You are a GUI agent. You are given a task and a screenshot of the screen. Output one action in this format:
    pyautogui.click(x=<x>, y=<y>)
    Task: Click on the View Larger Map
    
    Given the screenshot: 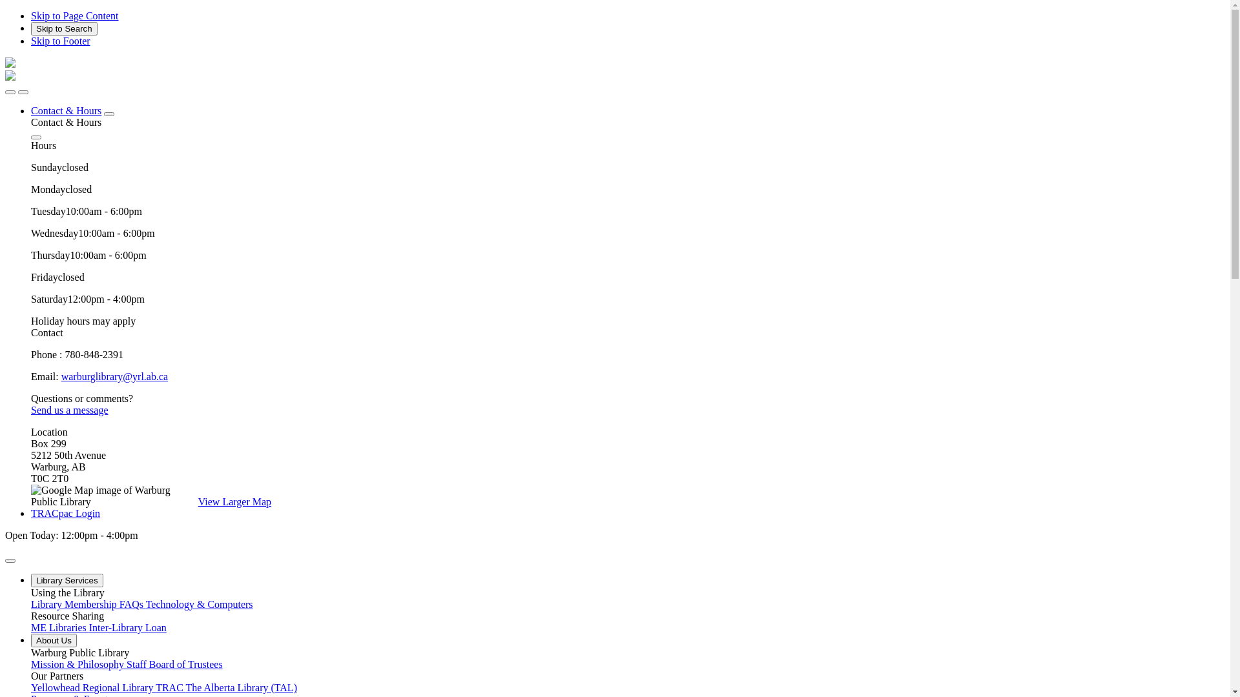 What is the action you would take?
    pyautogui.click(x=235, y=502)
    